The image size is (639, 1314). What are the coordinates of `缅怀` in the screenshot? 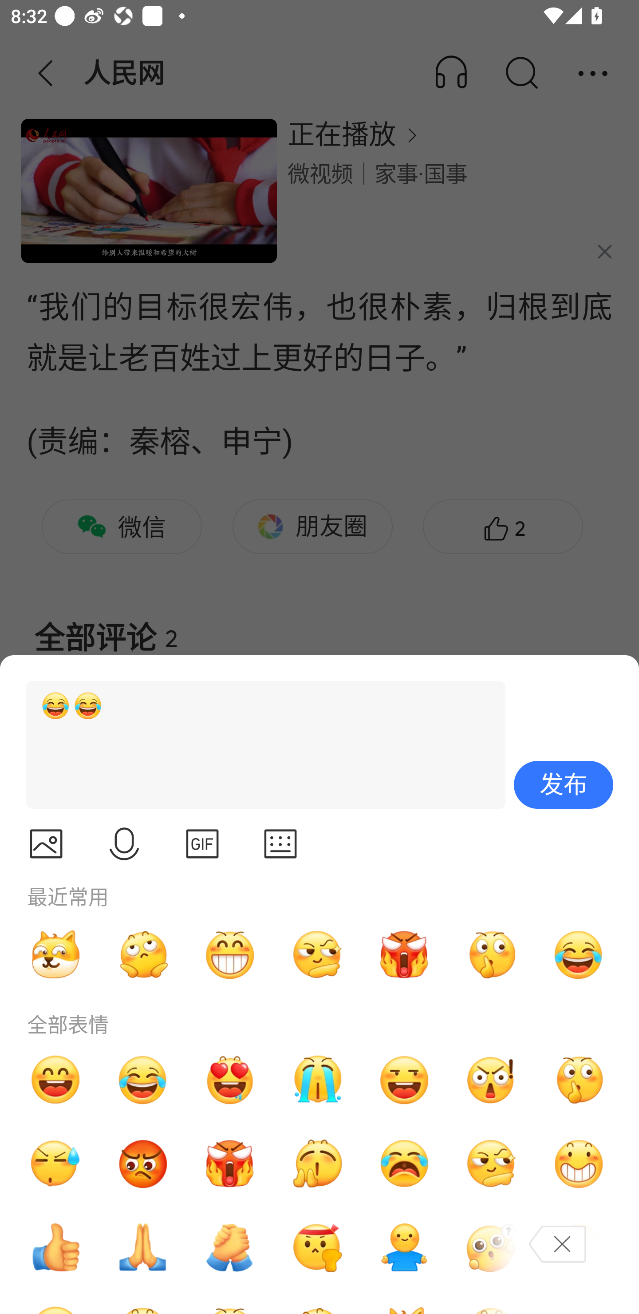 It's located at (143, 1247).